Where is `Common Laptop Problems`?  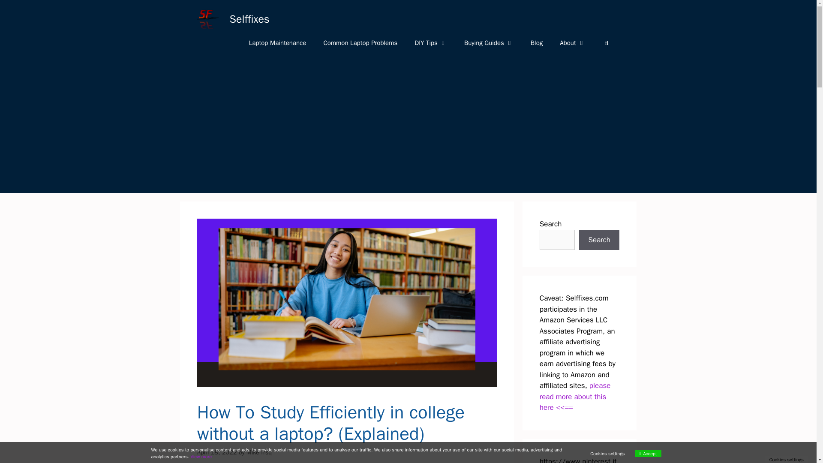 Common Laptop Problems is located at coordinates (360, 43).